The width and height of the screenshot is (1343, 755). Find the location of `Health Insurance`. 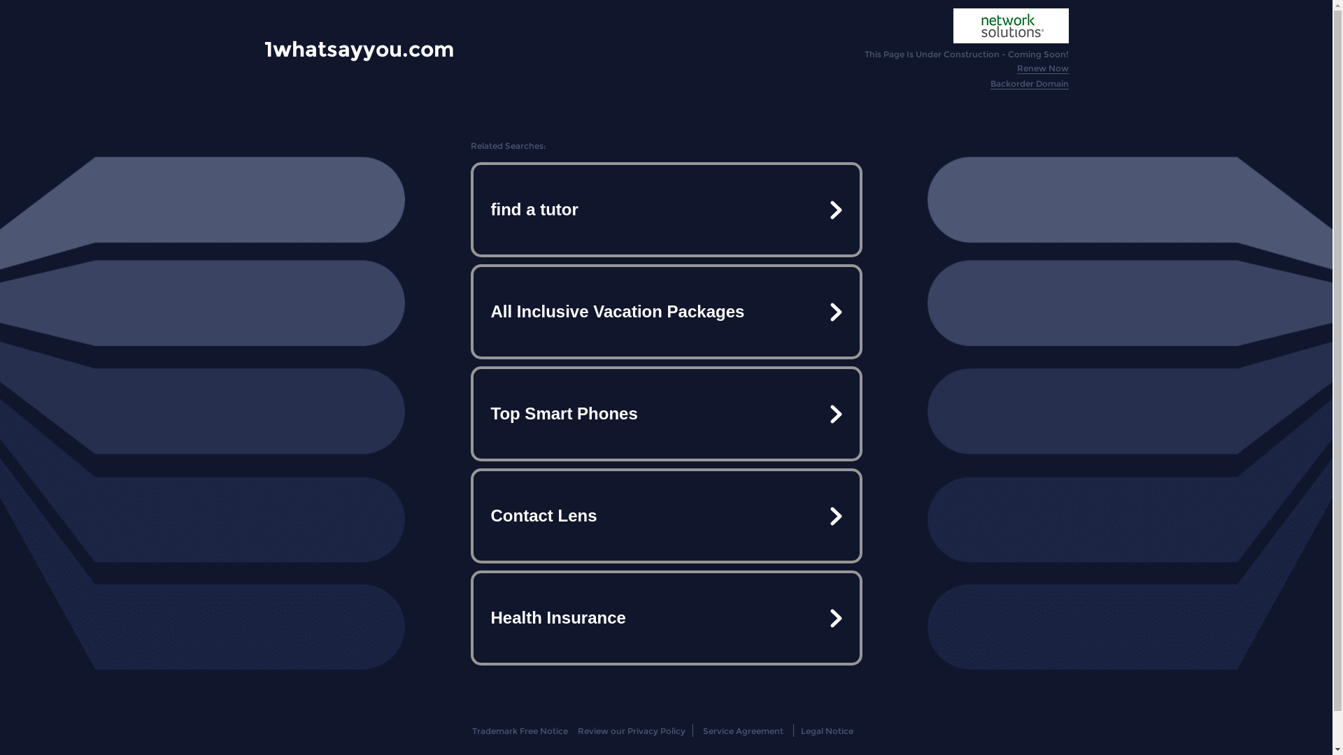

Health Insurance is located at coordinates (666, 618).